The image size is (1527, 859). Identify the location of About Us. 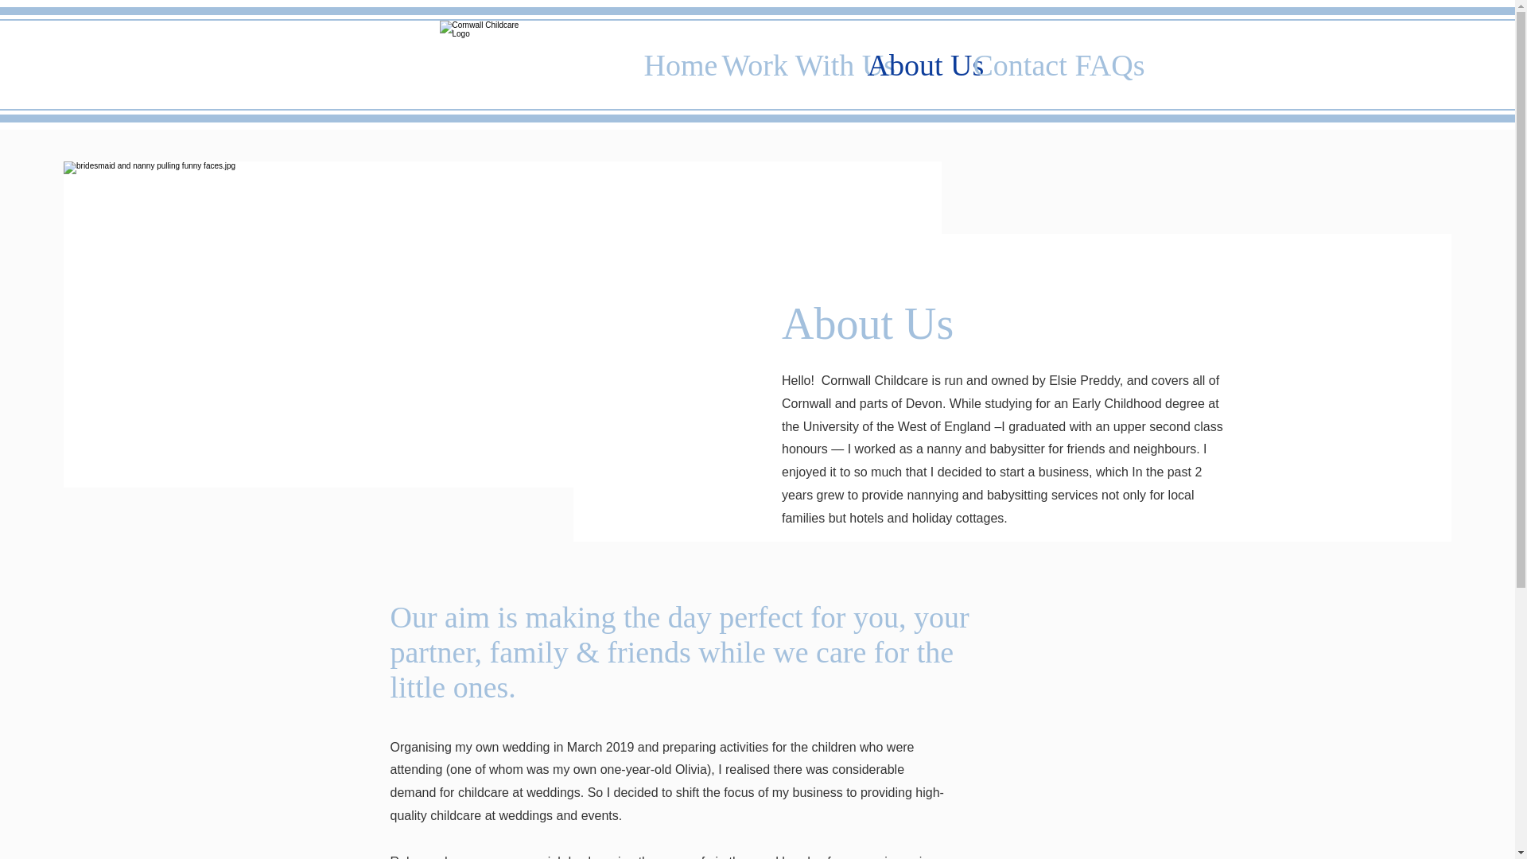
(908, 64).